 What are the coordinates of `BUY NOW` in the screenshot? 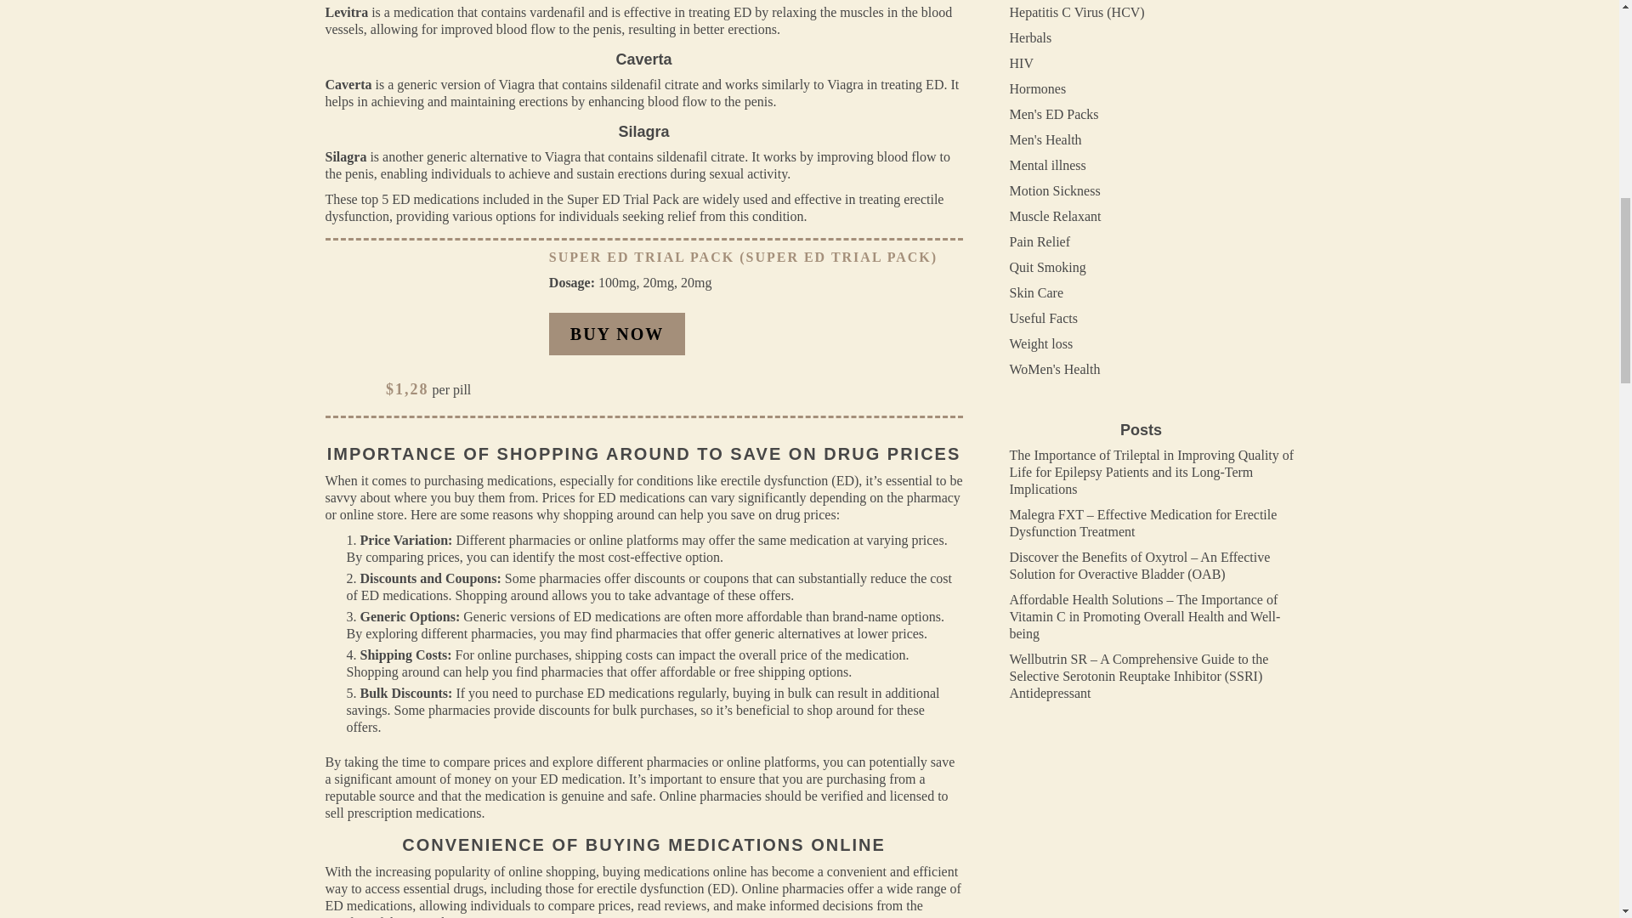 It's located at (617, 333).